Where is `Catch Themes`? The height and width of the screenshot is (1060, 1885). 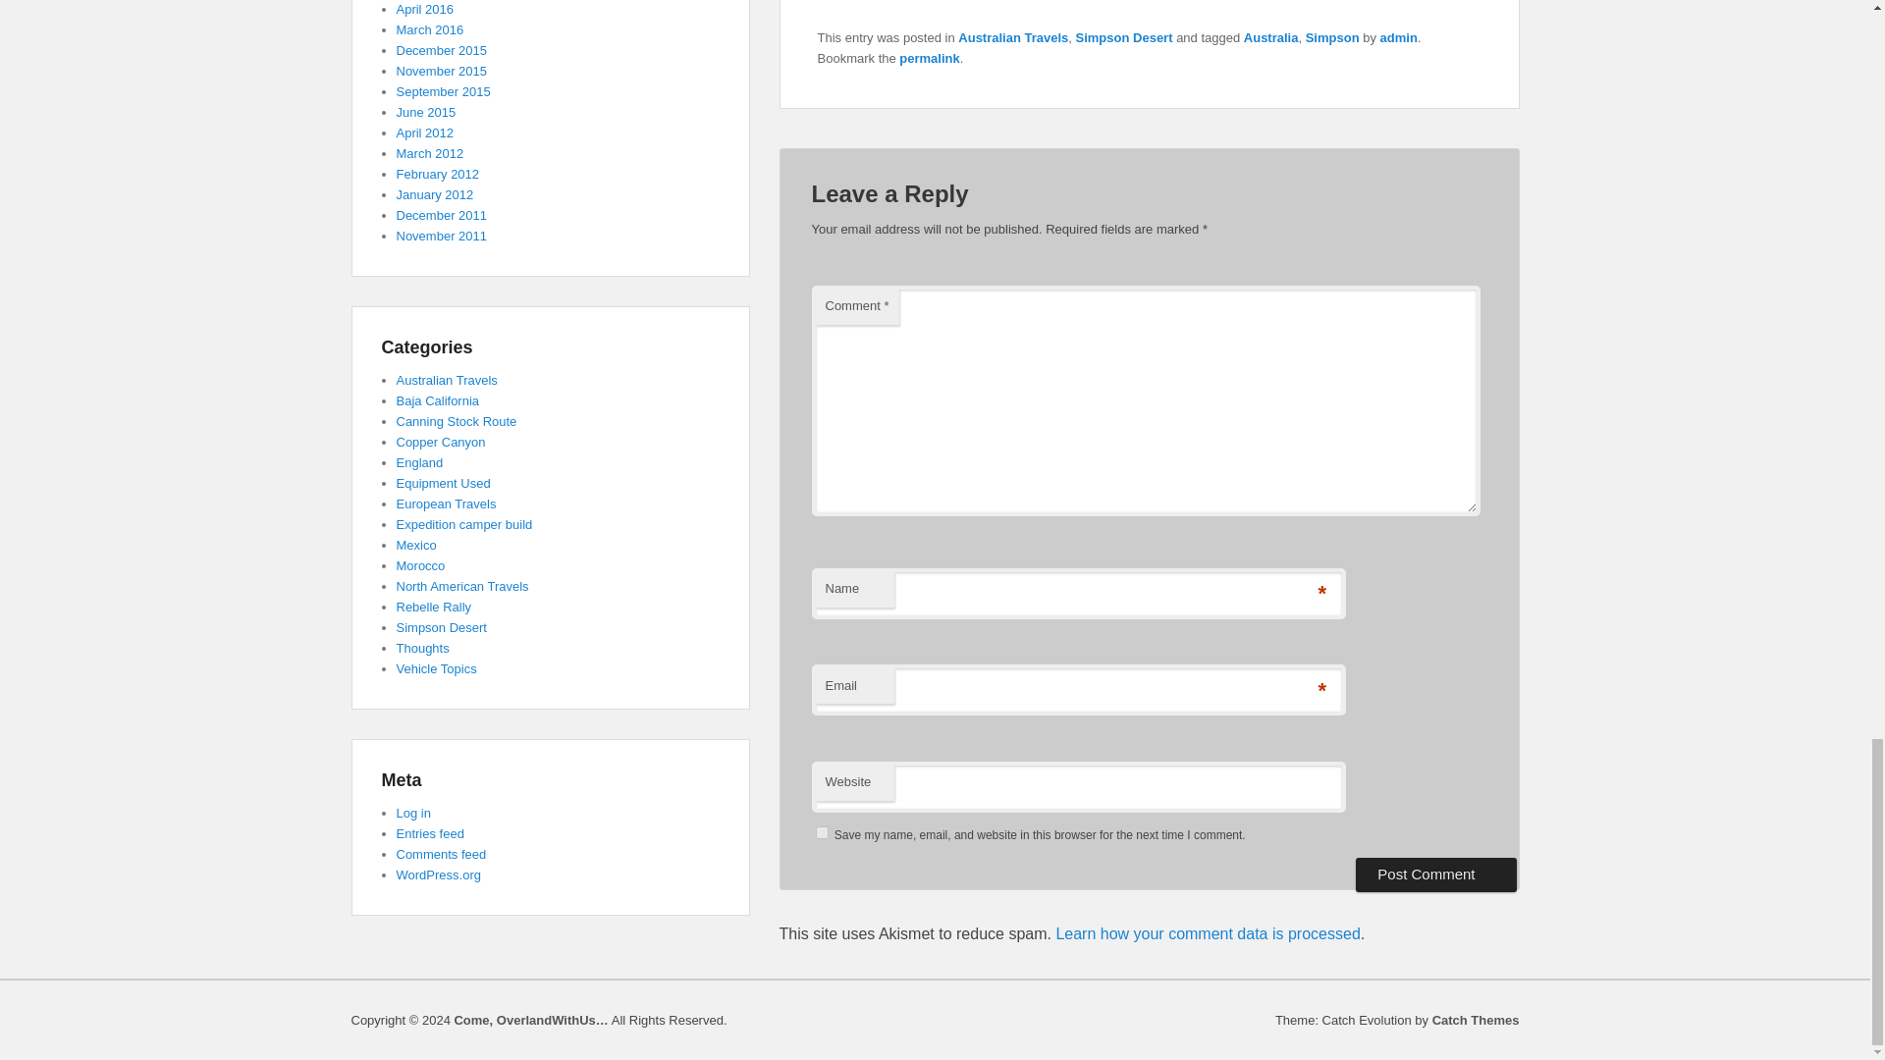
Catch Themes is located at coordinates (1476, 1020).